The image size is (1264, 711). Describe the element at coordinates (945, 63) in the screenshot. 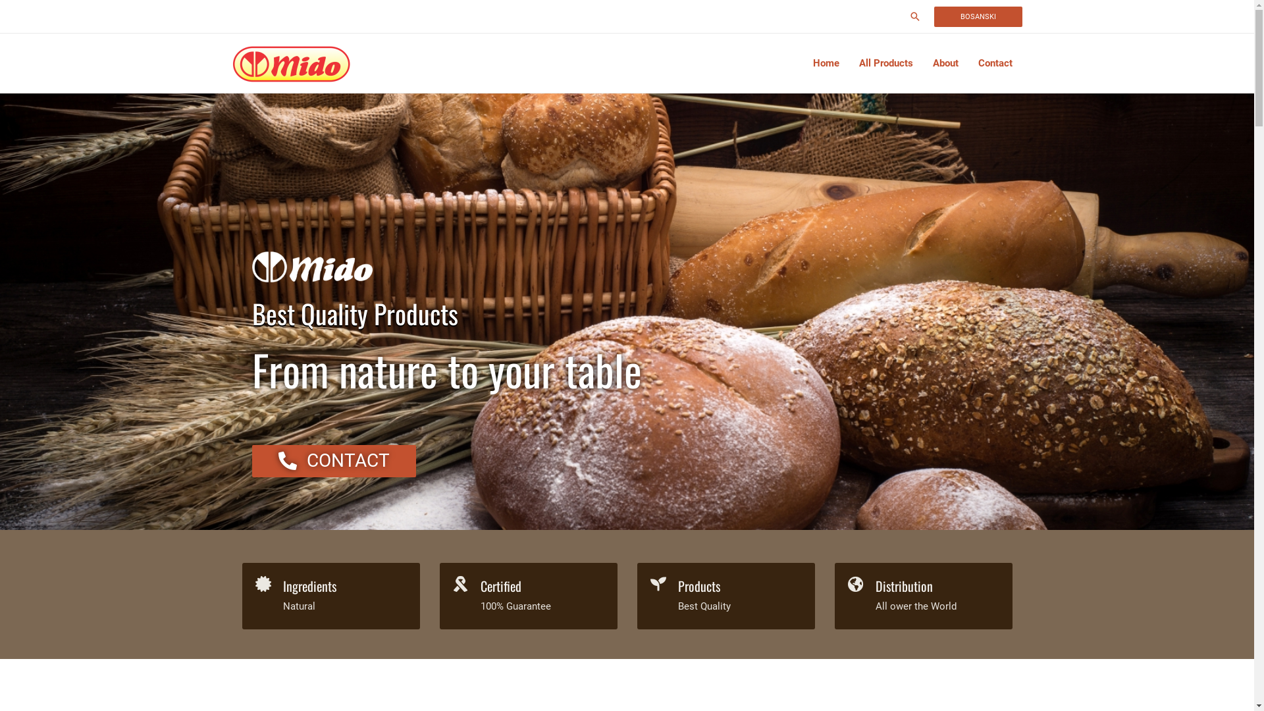

I see `About` at that location.